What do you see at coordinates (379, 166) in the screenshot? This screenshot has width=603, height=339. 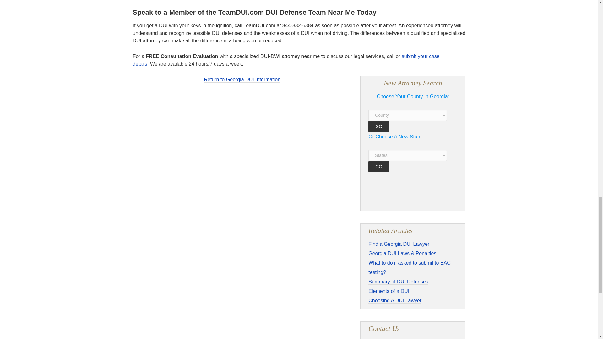 I see `GO` at bounding box center [379, 166].